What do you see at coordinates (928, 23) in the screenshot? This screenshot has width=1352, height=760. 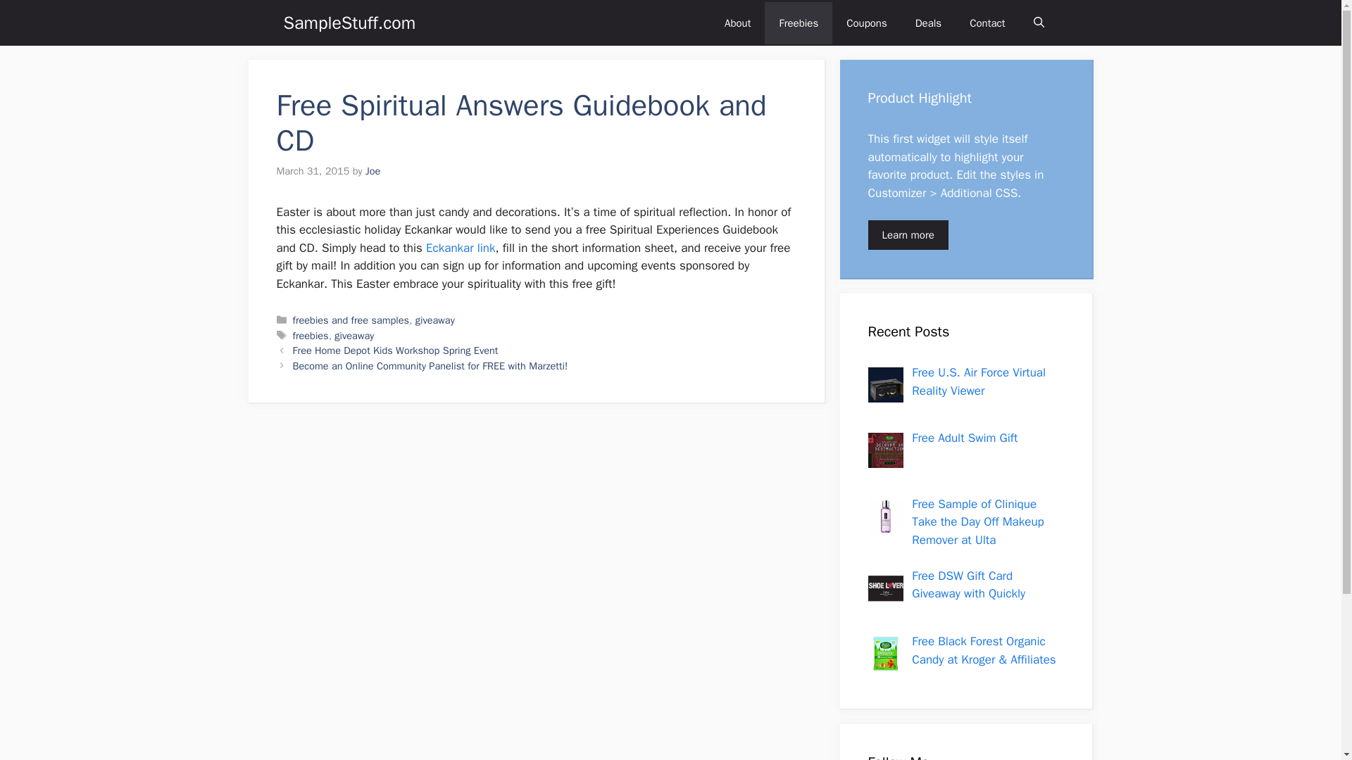 I see `Deals` at bounding box center [928, 23].